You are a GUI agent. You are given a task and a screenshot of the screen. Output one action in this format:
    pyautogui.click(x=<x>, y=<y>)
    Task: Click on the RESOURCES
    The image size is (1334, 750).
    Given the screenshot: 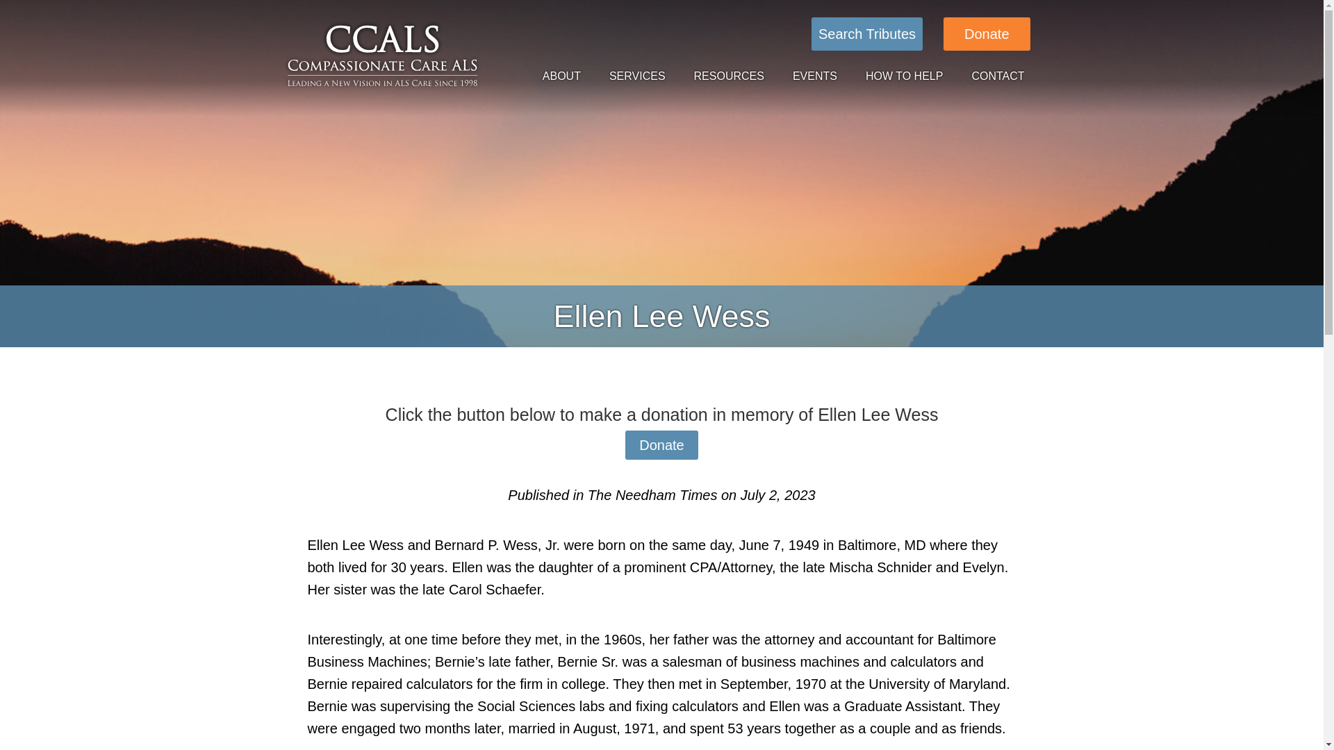 What is the action you would take?
    pyautogui.click(x=734, y=76)
    